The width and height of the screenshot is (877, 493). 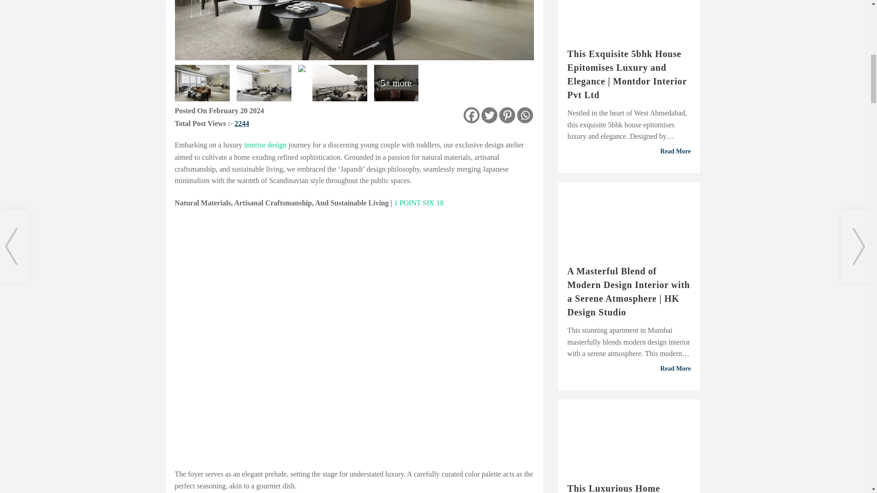 What do you see at coordinates (265, 145) in the screenshot?
I see `interior design` at bounding box center [265, 145].